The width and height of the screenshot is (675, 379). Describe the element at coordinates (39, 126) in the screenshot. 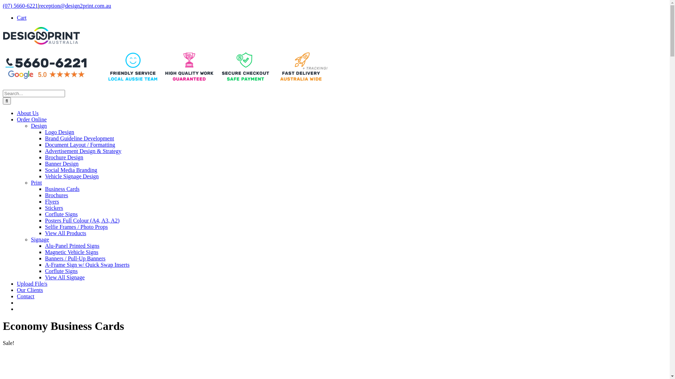

I see `Design` at that location.